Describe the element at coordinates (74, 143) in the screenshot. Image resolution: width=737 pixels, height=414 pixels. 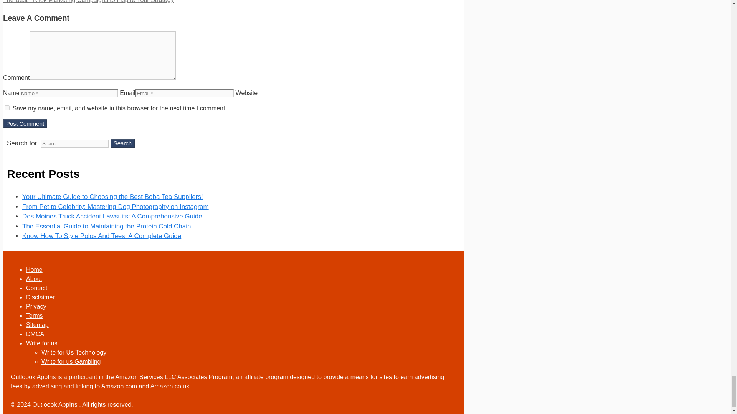
I see `Search for:` at that location.